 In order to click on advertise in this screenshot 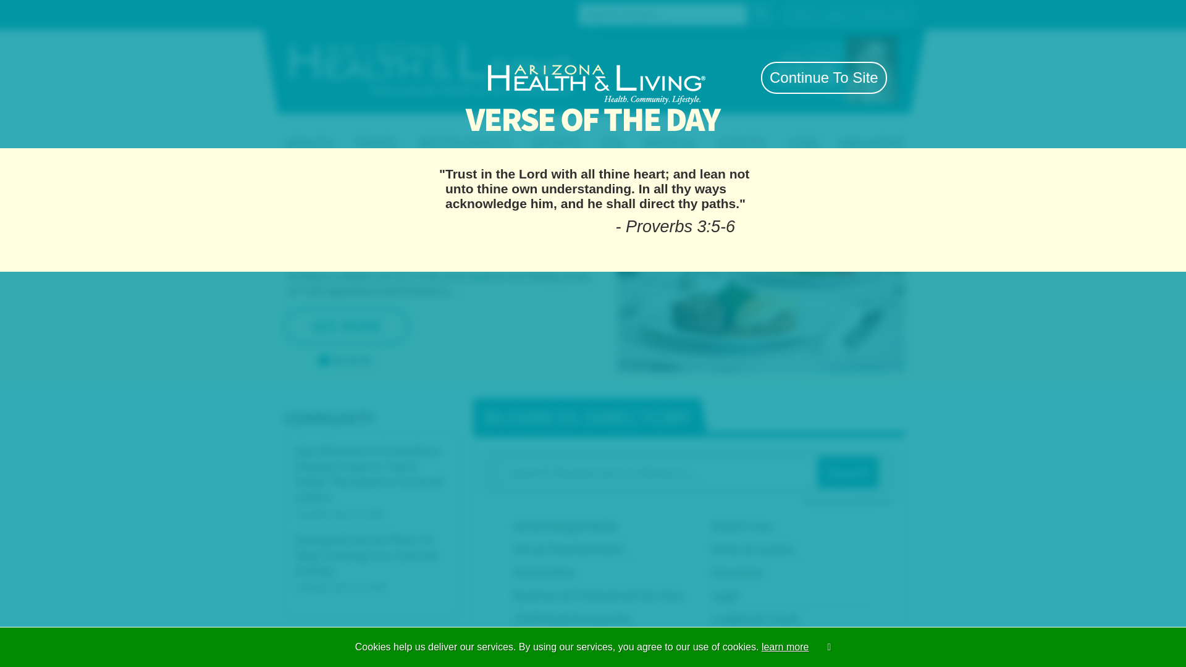, I will do `click(755, 77)`.